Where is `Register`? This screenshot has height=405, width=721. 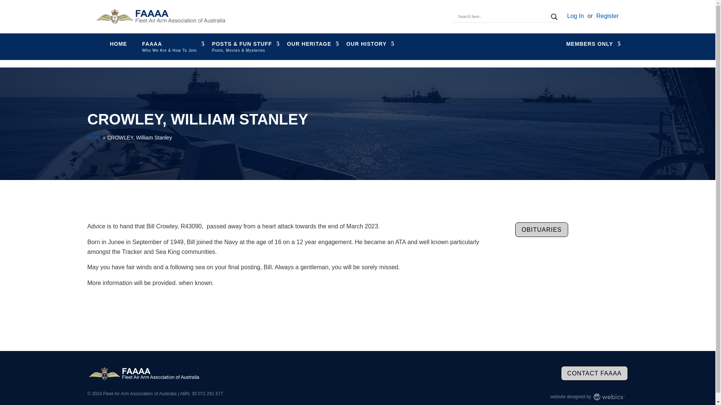 Register is located at coordinates (607, 16).